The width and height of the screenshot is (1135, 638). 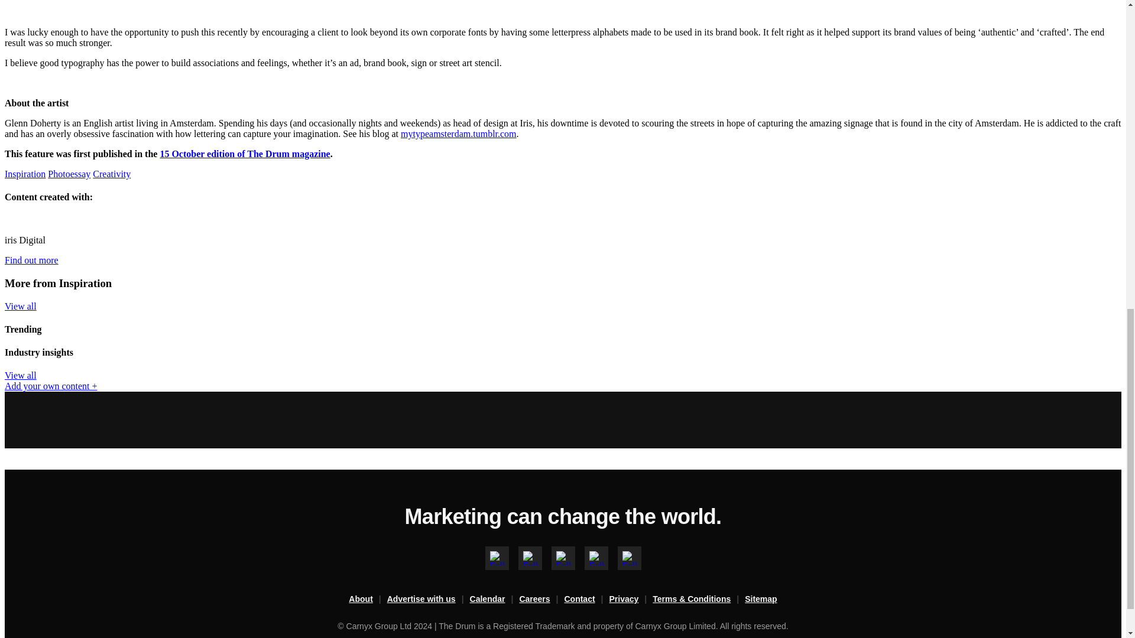 I want to click on View all, so click(x=20, y=306).